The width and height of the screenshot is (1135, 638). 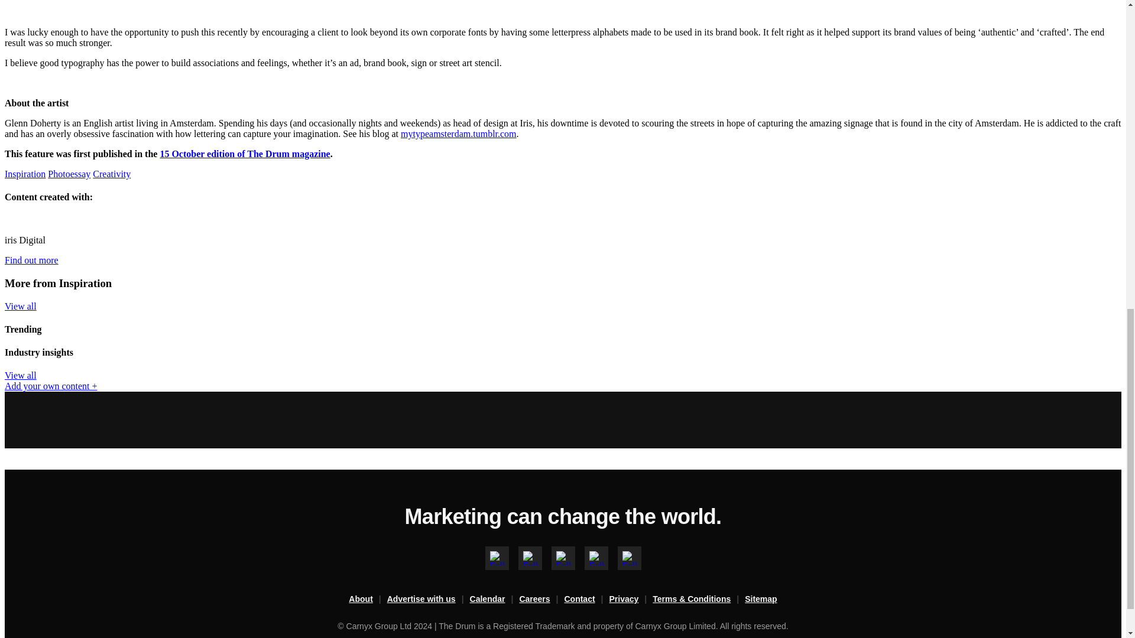 I want to click on View all, so click(x=20, y=306).